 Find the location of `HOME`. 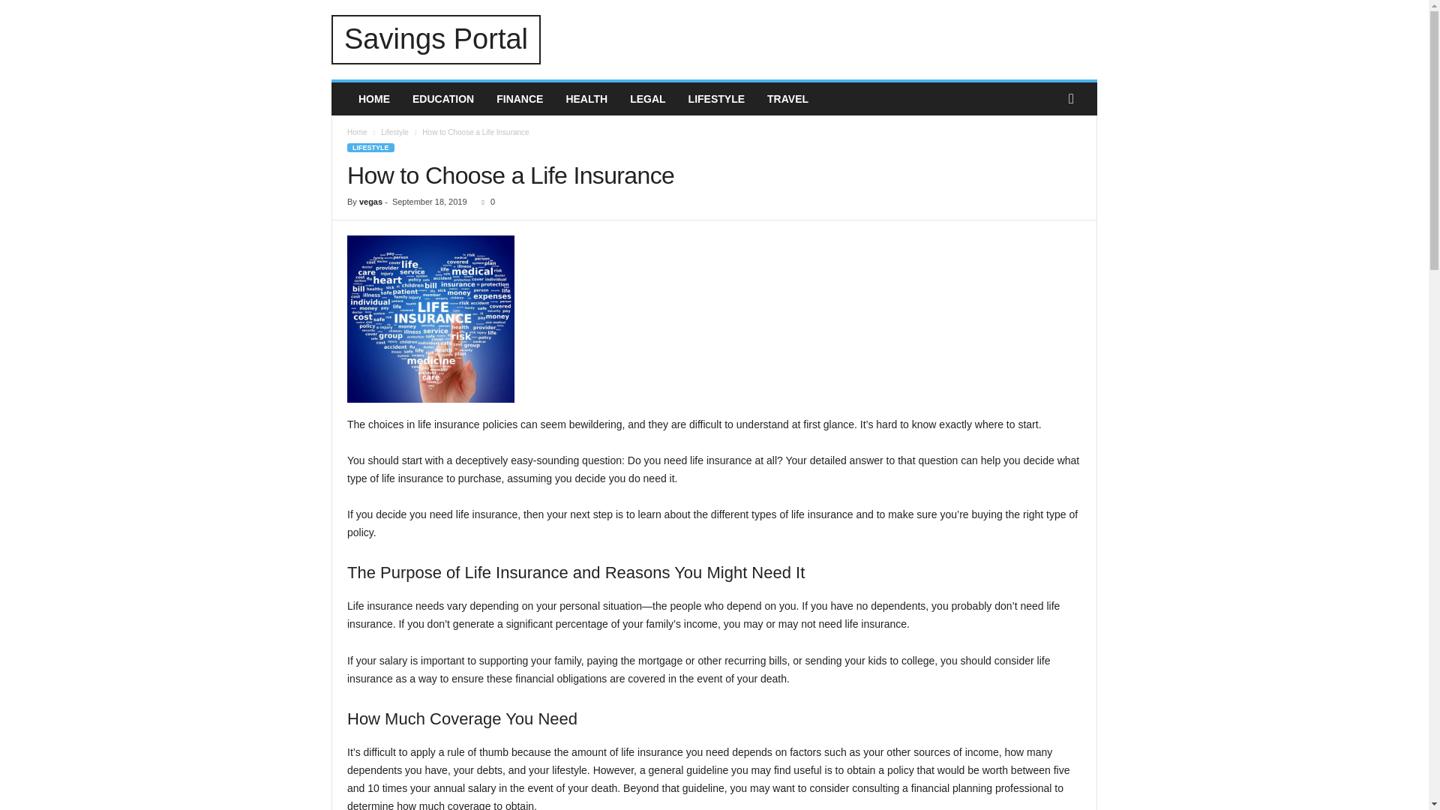

HOME is located at coordinates (373, 99).